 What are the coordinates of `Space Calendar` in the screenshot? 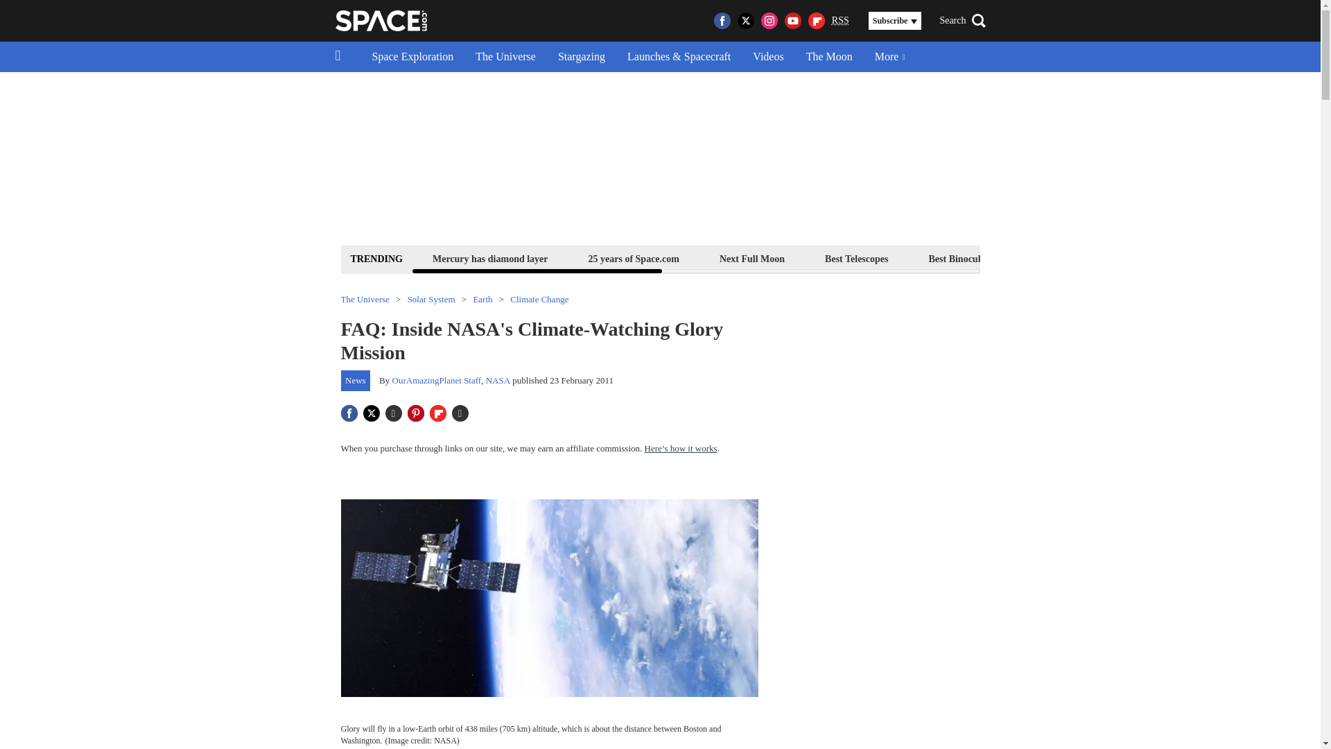 It's located at (1190, 258).